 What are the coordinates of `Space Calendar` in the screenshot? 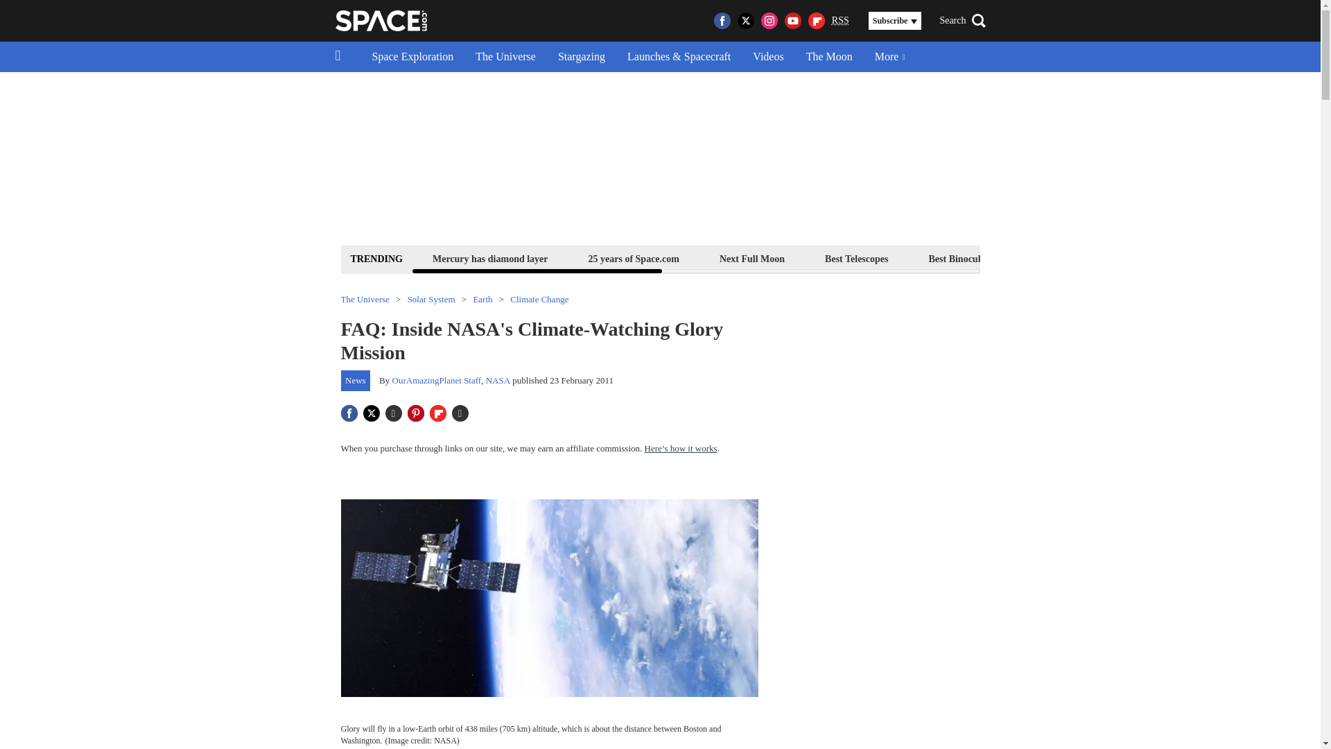 It's located at (1190, 258).